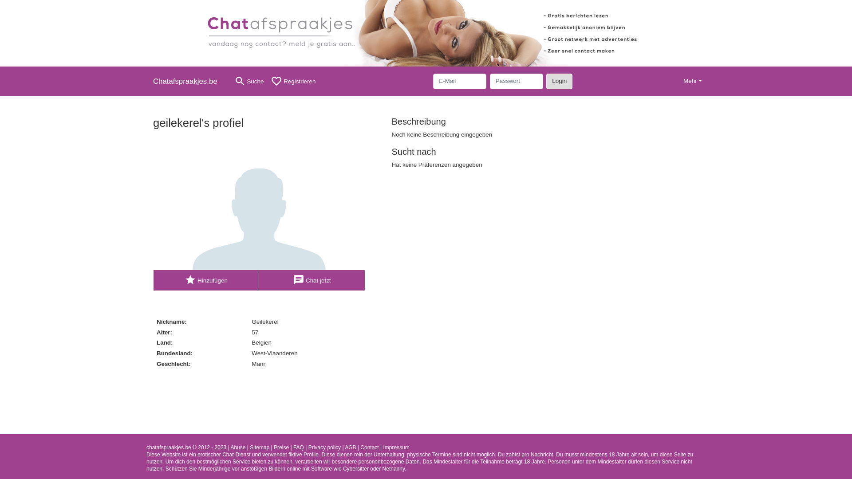 This screenshot has width=852, height=479. What do you see at coordinates (325, 448) in the screenshot?
I see `Privacy policy` at bounding box center [325, 448].